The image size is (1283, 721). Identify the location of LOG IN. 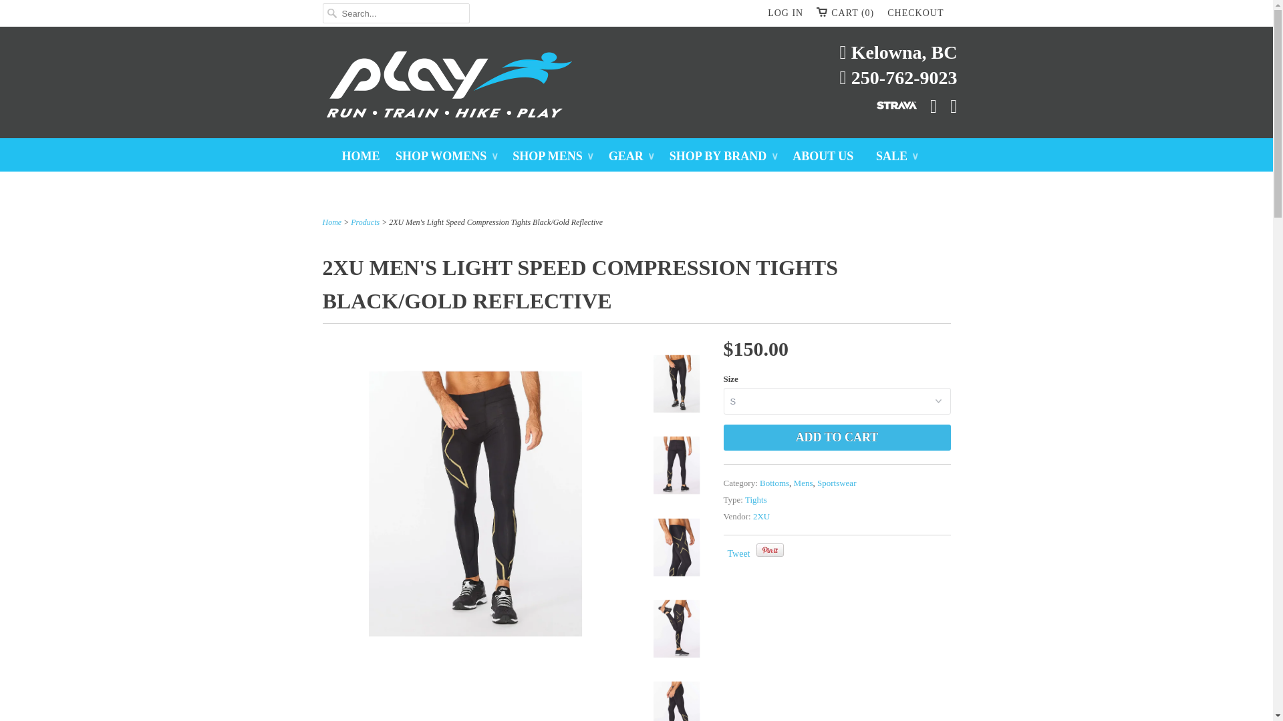
(785, 13).